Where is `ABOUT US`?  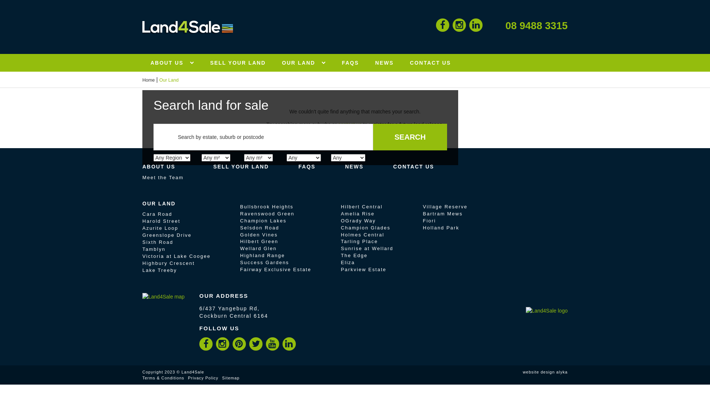 ABOUT US is located at coordinates (159, 167).